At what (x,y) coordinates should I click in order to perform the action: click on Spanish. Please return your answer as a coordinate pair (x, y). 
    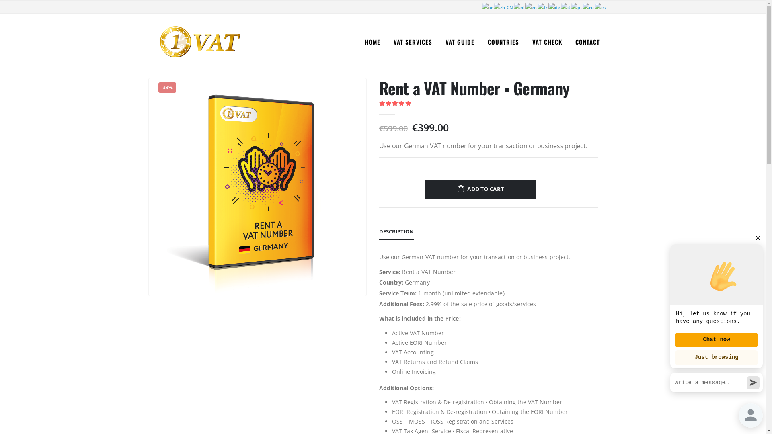
    Looking at the image, I should click on (600, 6).